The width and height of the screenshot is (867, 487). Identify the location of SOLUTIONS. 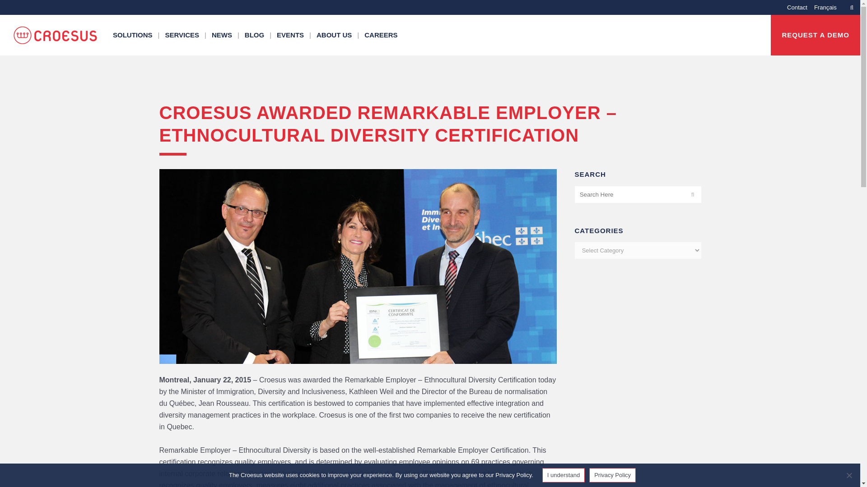
(134, 35).